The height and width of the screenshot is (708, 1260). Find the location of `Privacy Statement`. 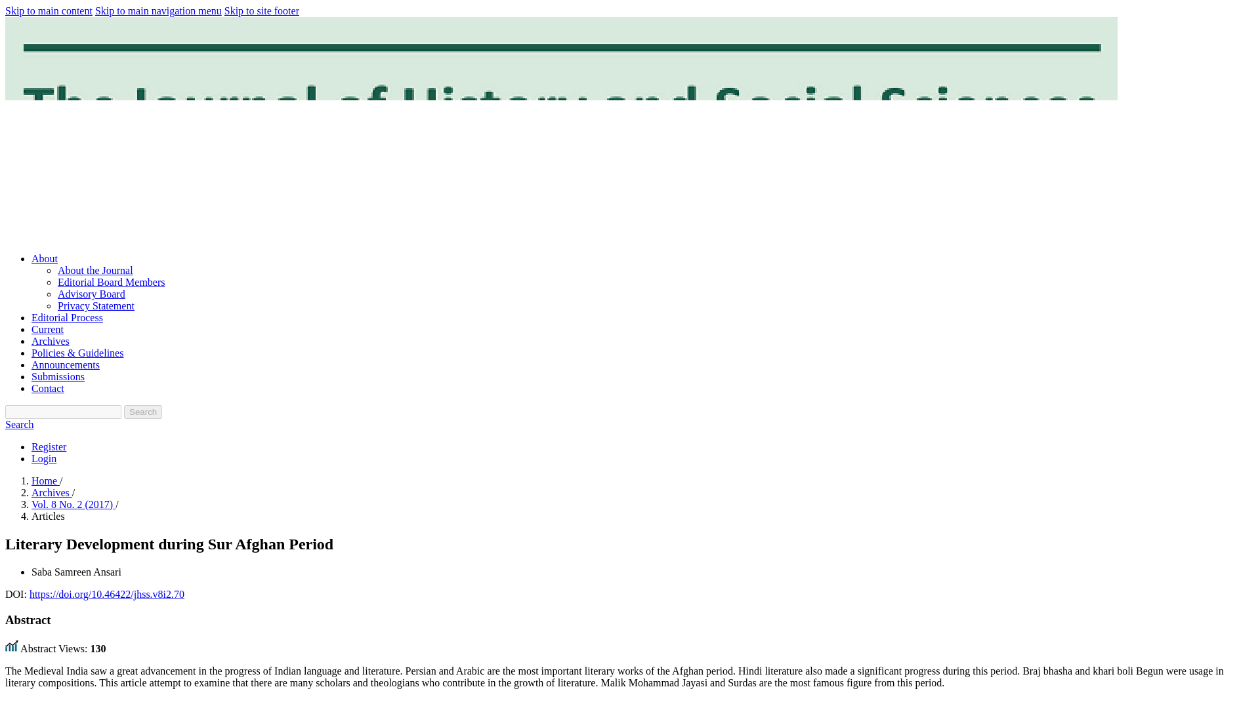

Privacy Statement is located at coordinates (96, 305).